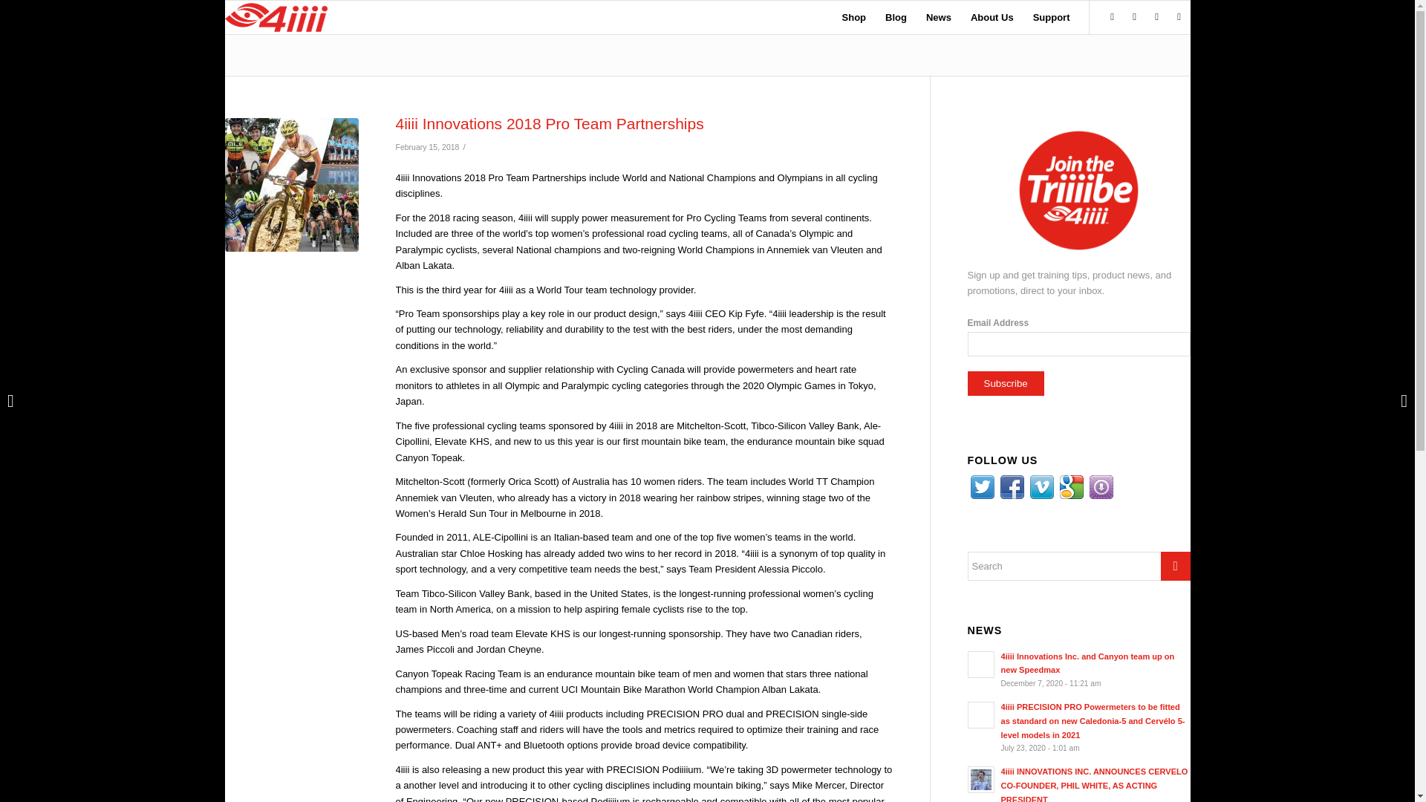 The width and height of the screenshot is (1426, 802). I want to click on 4iiii Innovations 2018 Pro Team Partnerships, so click(290, 184).